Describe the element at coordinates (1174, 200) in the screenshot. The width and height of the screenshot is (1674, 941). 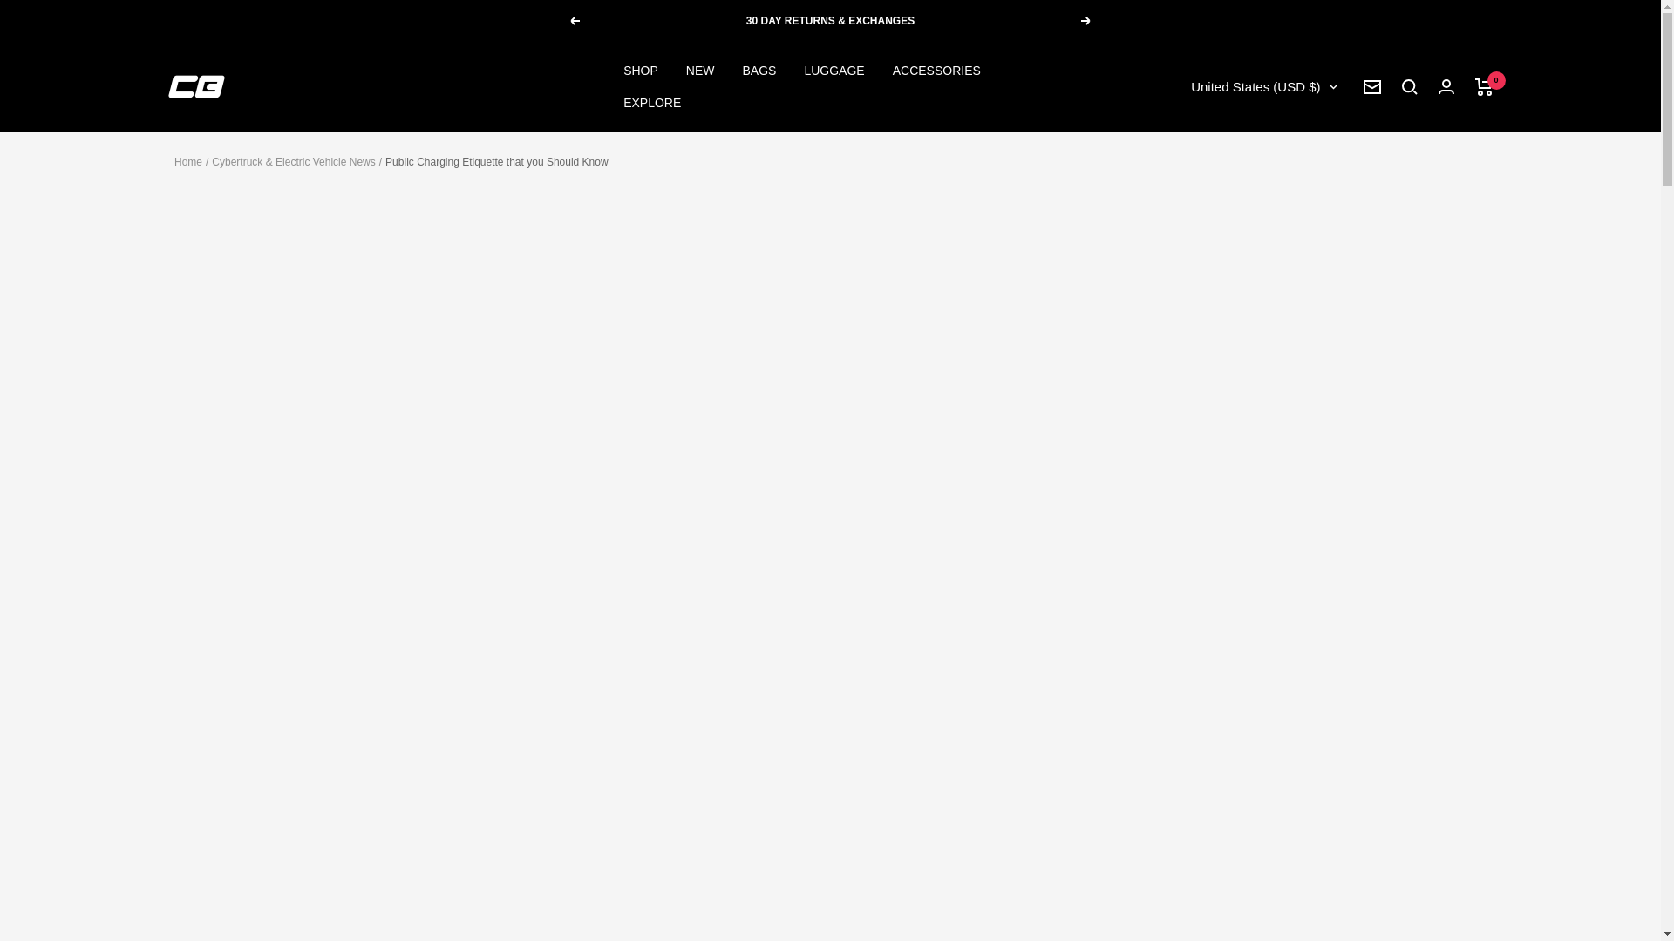
I see `AL` at that location.